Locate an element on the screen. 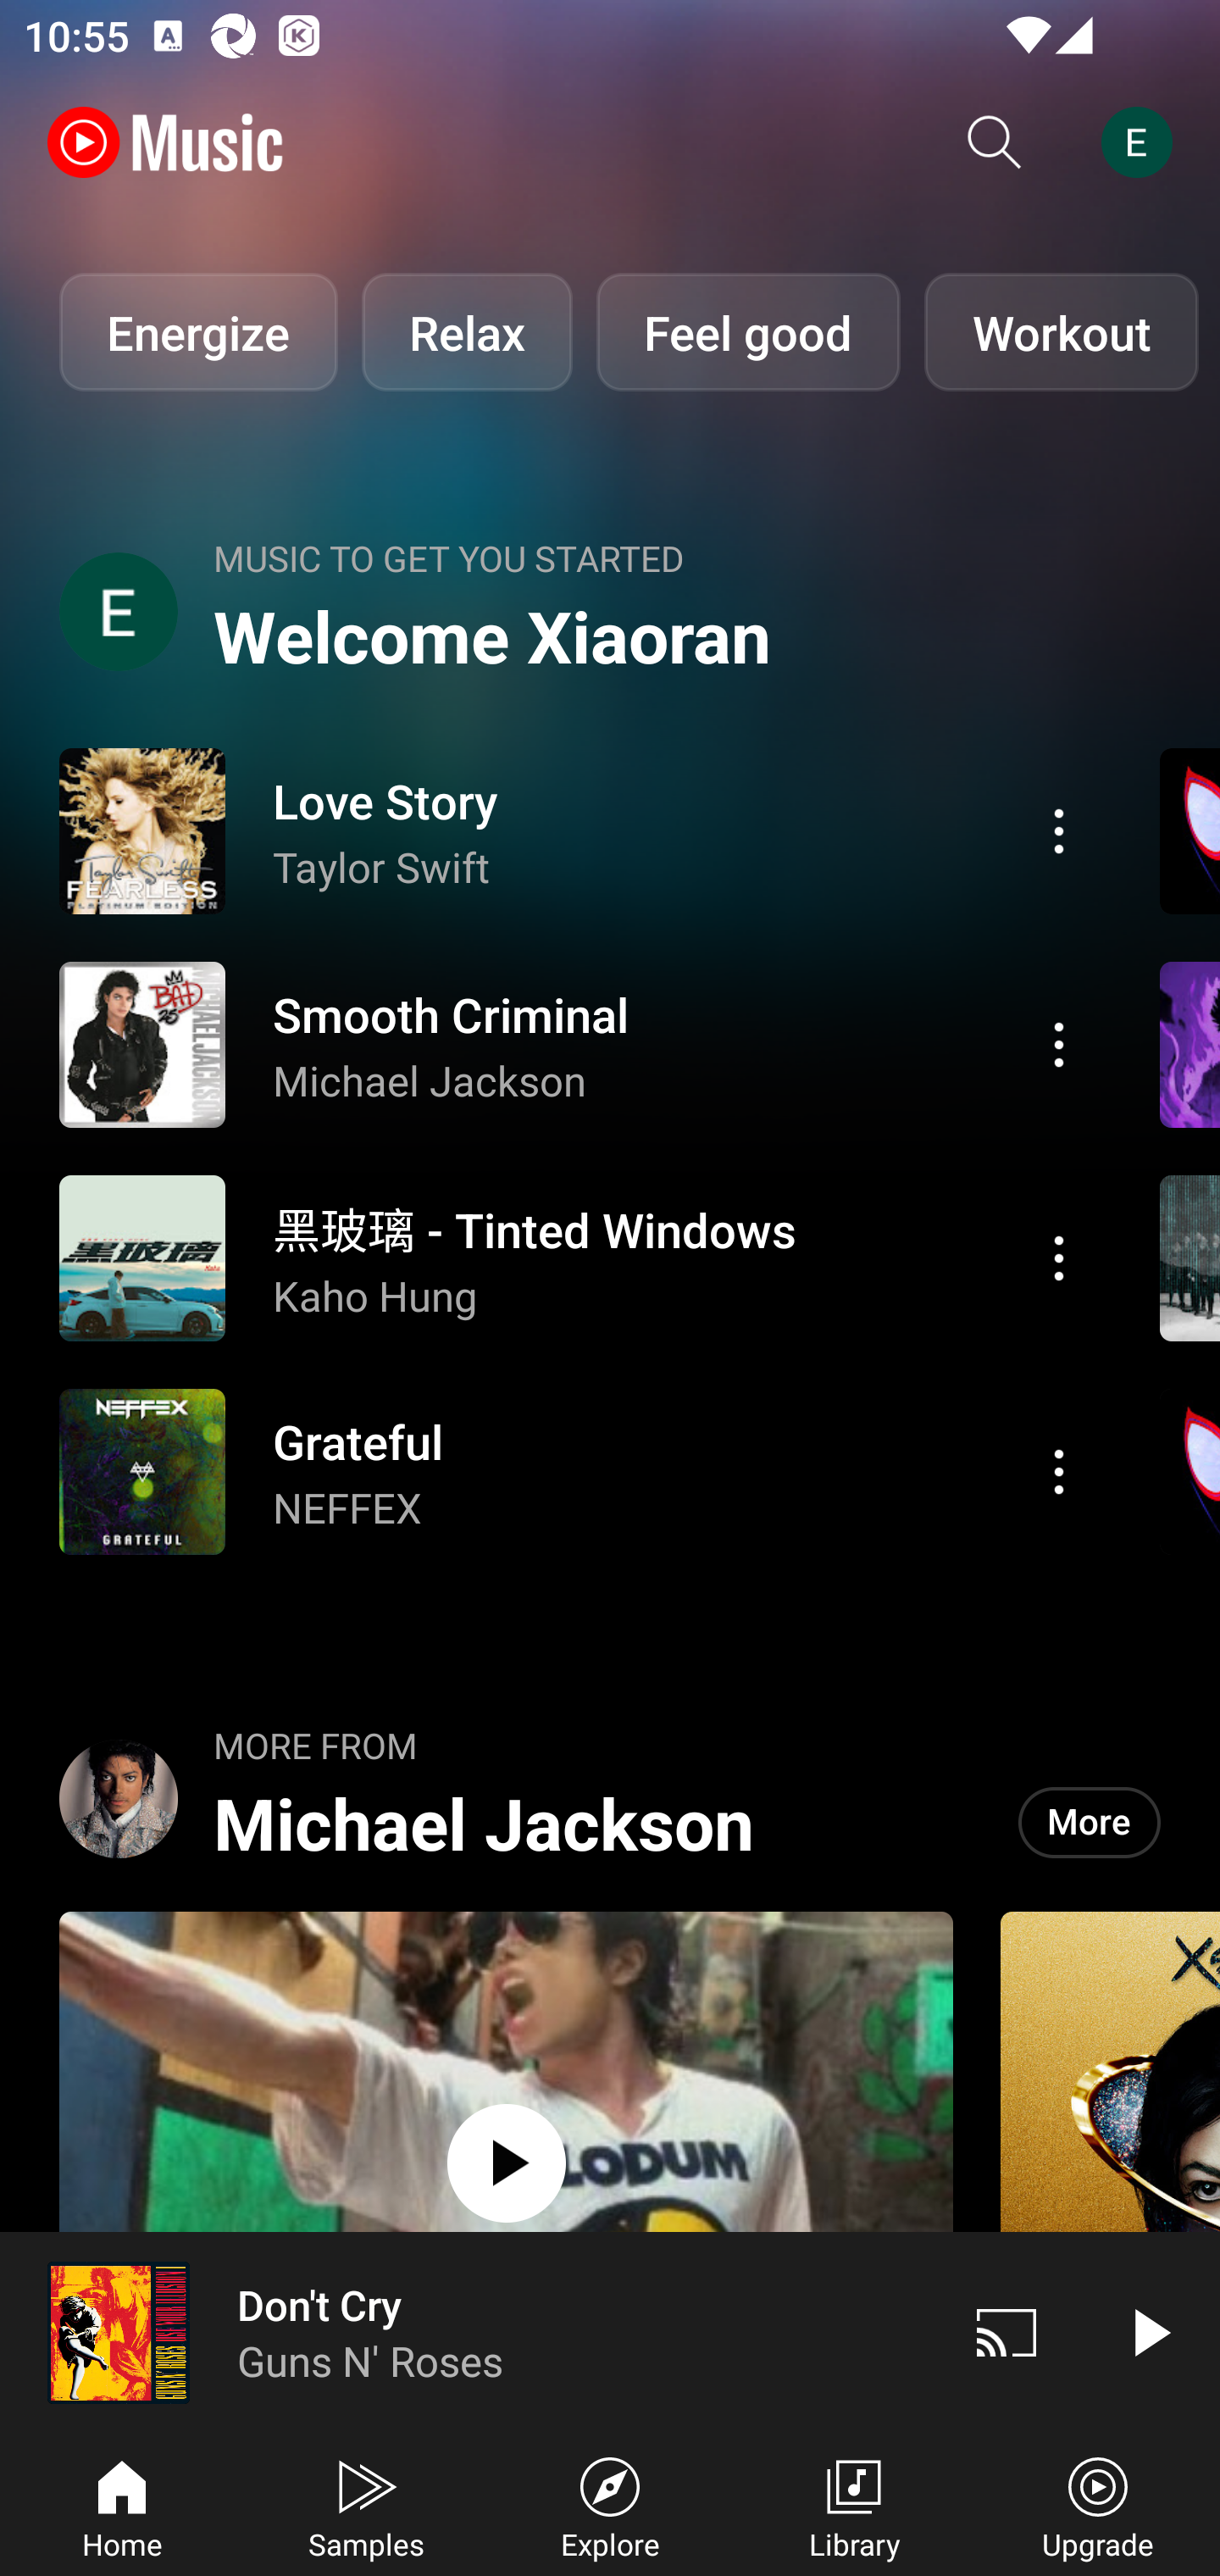 The height and width of the screenshot is (2576, 1220). Explore is located at coordinates (610, 2505).